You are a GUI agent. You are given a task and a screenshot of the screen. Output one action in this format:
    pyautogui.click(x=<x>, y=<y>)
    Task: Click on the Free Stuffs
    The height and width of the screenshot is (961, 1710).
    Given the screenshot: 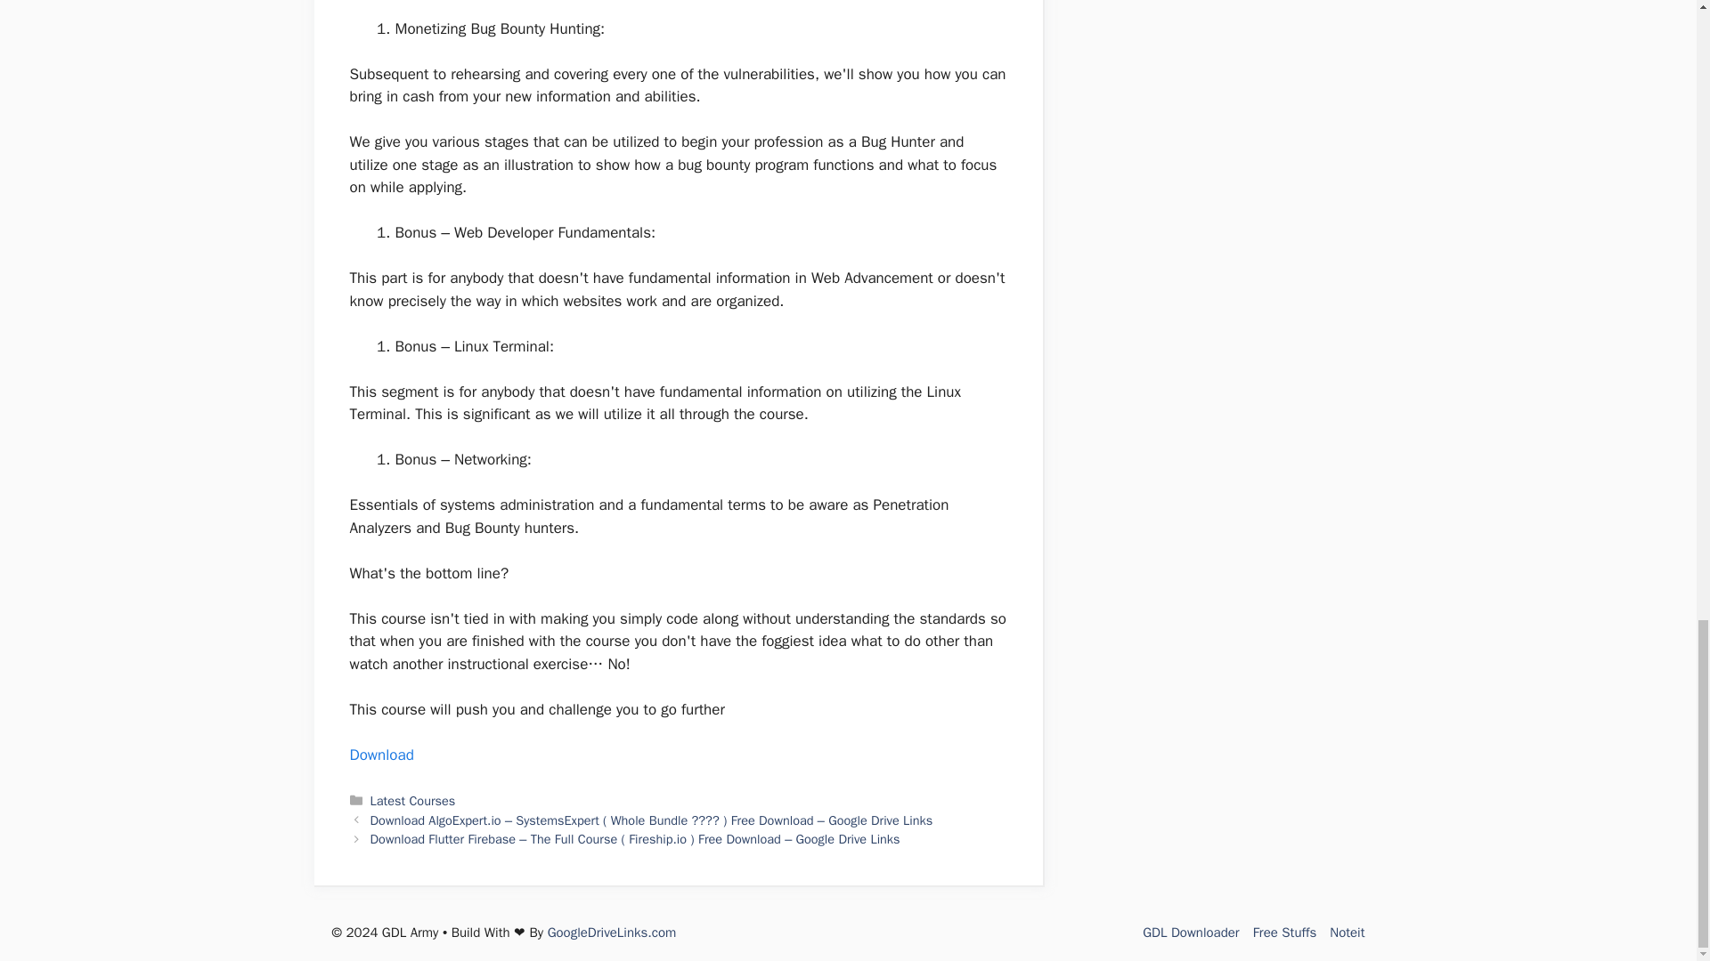 What is the action you would take?
    pyautogui.click(x=1284, y=933)
    